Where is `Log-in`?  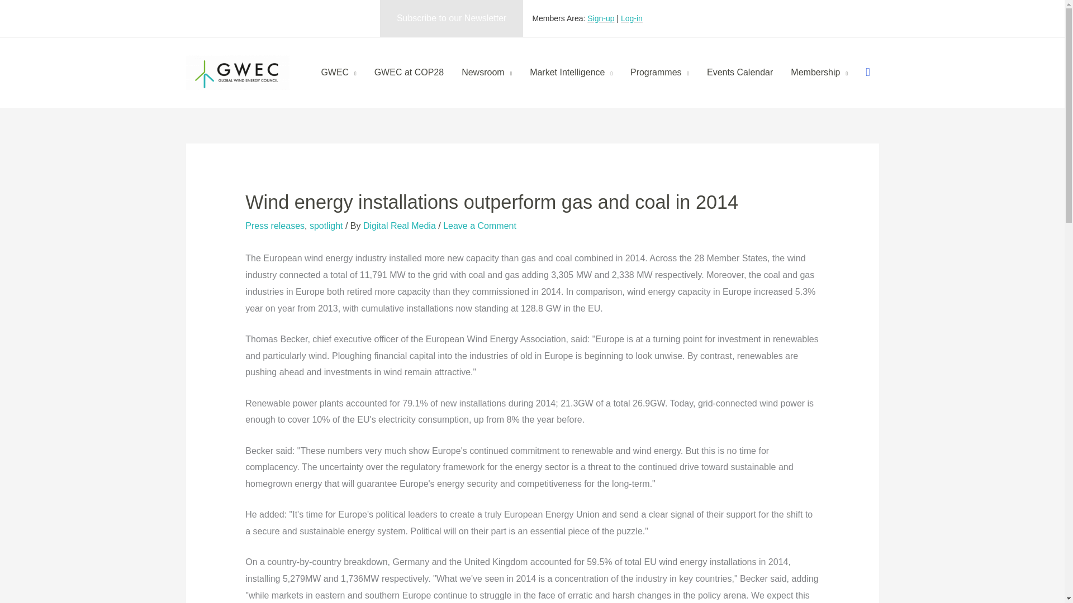 Log-in is located at coordinates (632, 18).